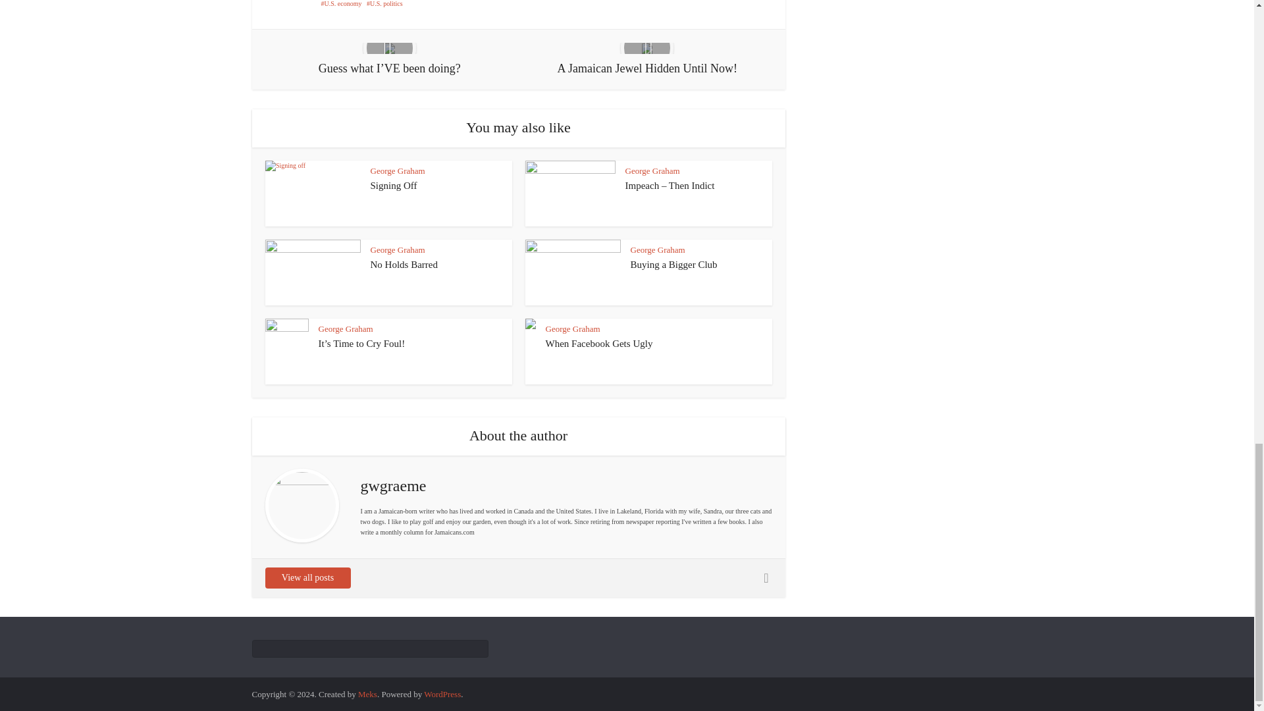  What do you see at coordinates (658, 249) in the screenshot?
I see `George Graham` at bounding box center [658, 249].